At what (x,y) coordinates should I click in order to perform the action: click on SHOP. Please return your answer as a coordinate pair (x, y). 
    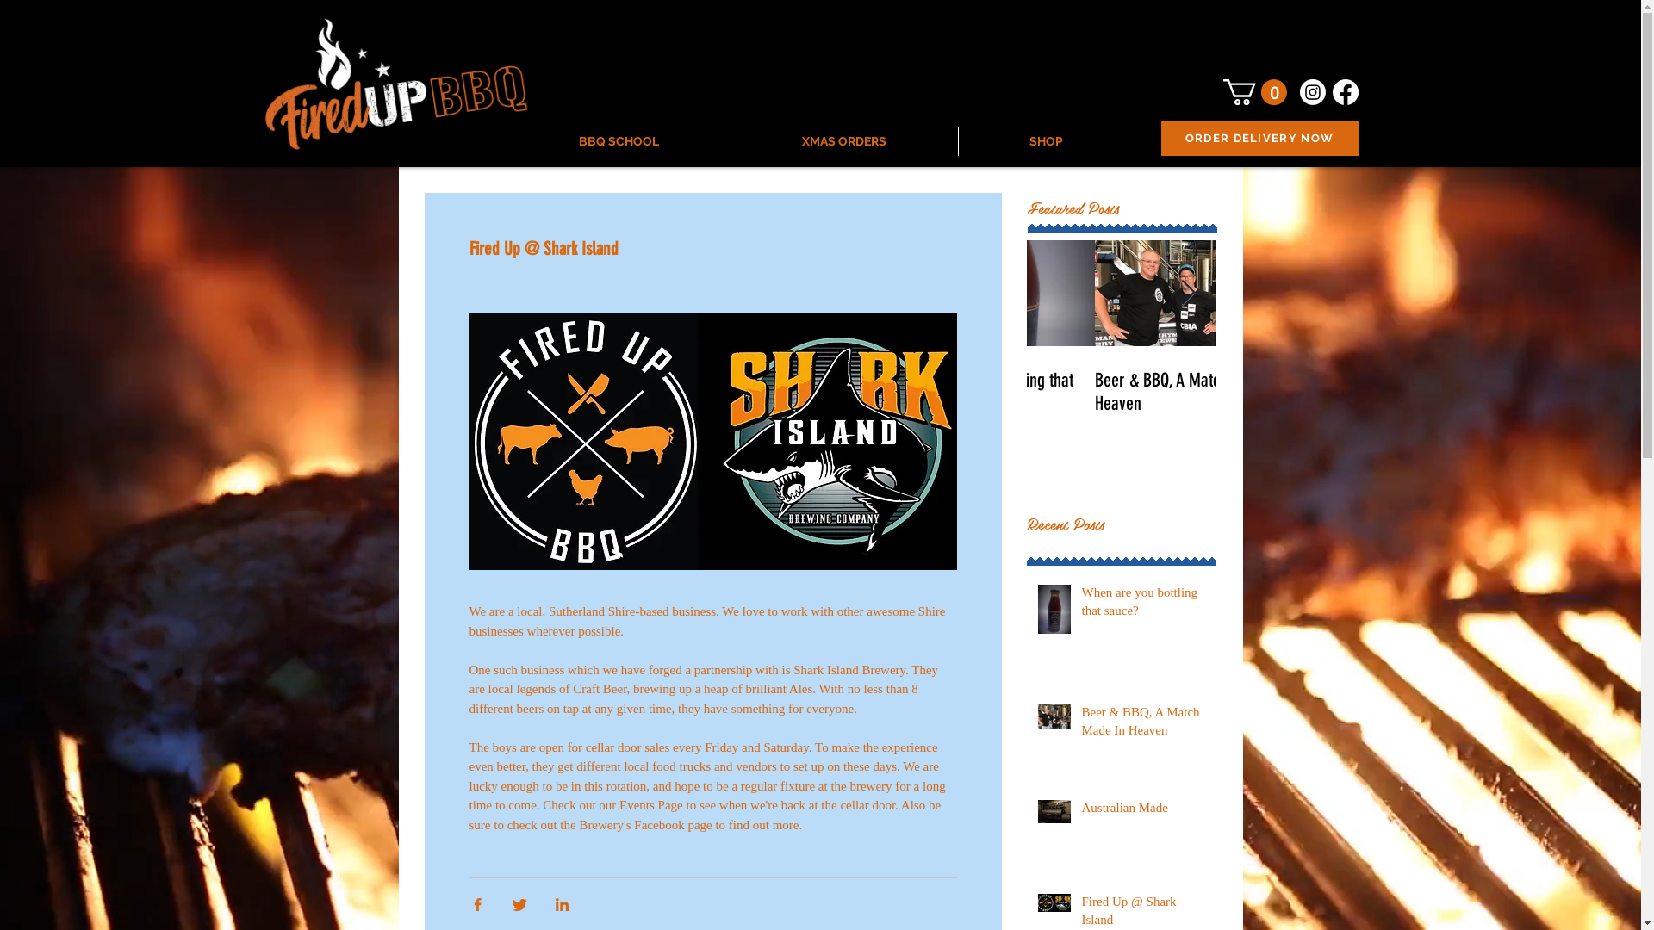
    Looking at the image, I should click on (1046, 141).